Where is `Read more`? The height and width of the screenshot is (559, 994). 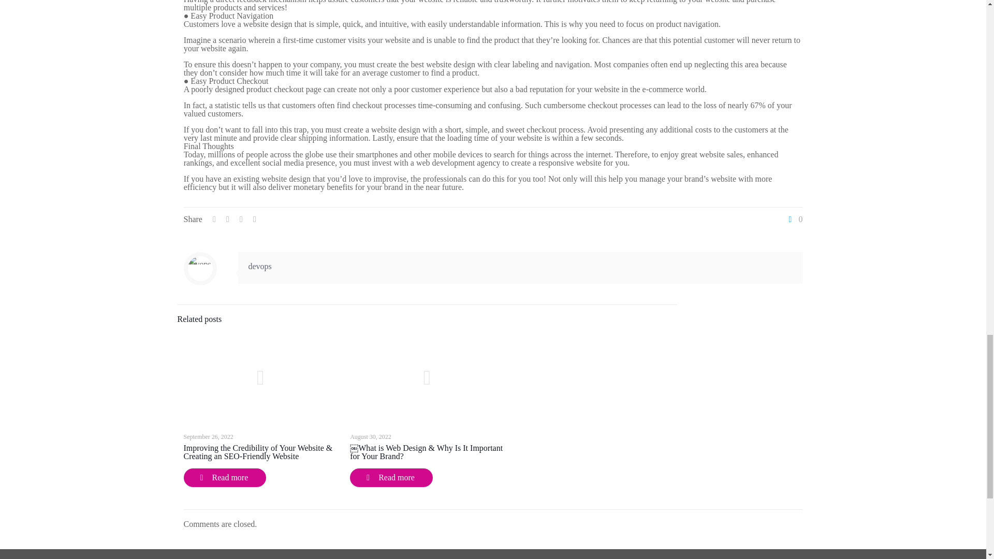 Read more is located at coordinates (225, 477).